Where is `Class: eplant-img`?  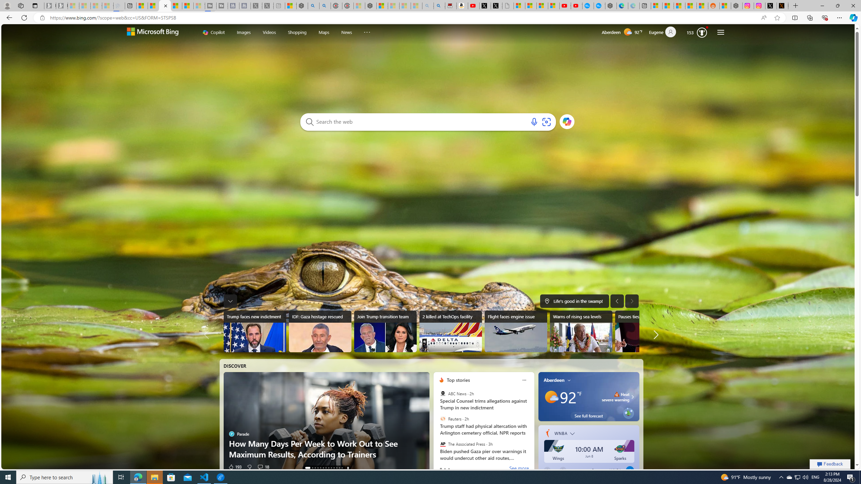
Class: eplant-img is located at coordinates (628, 412).